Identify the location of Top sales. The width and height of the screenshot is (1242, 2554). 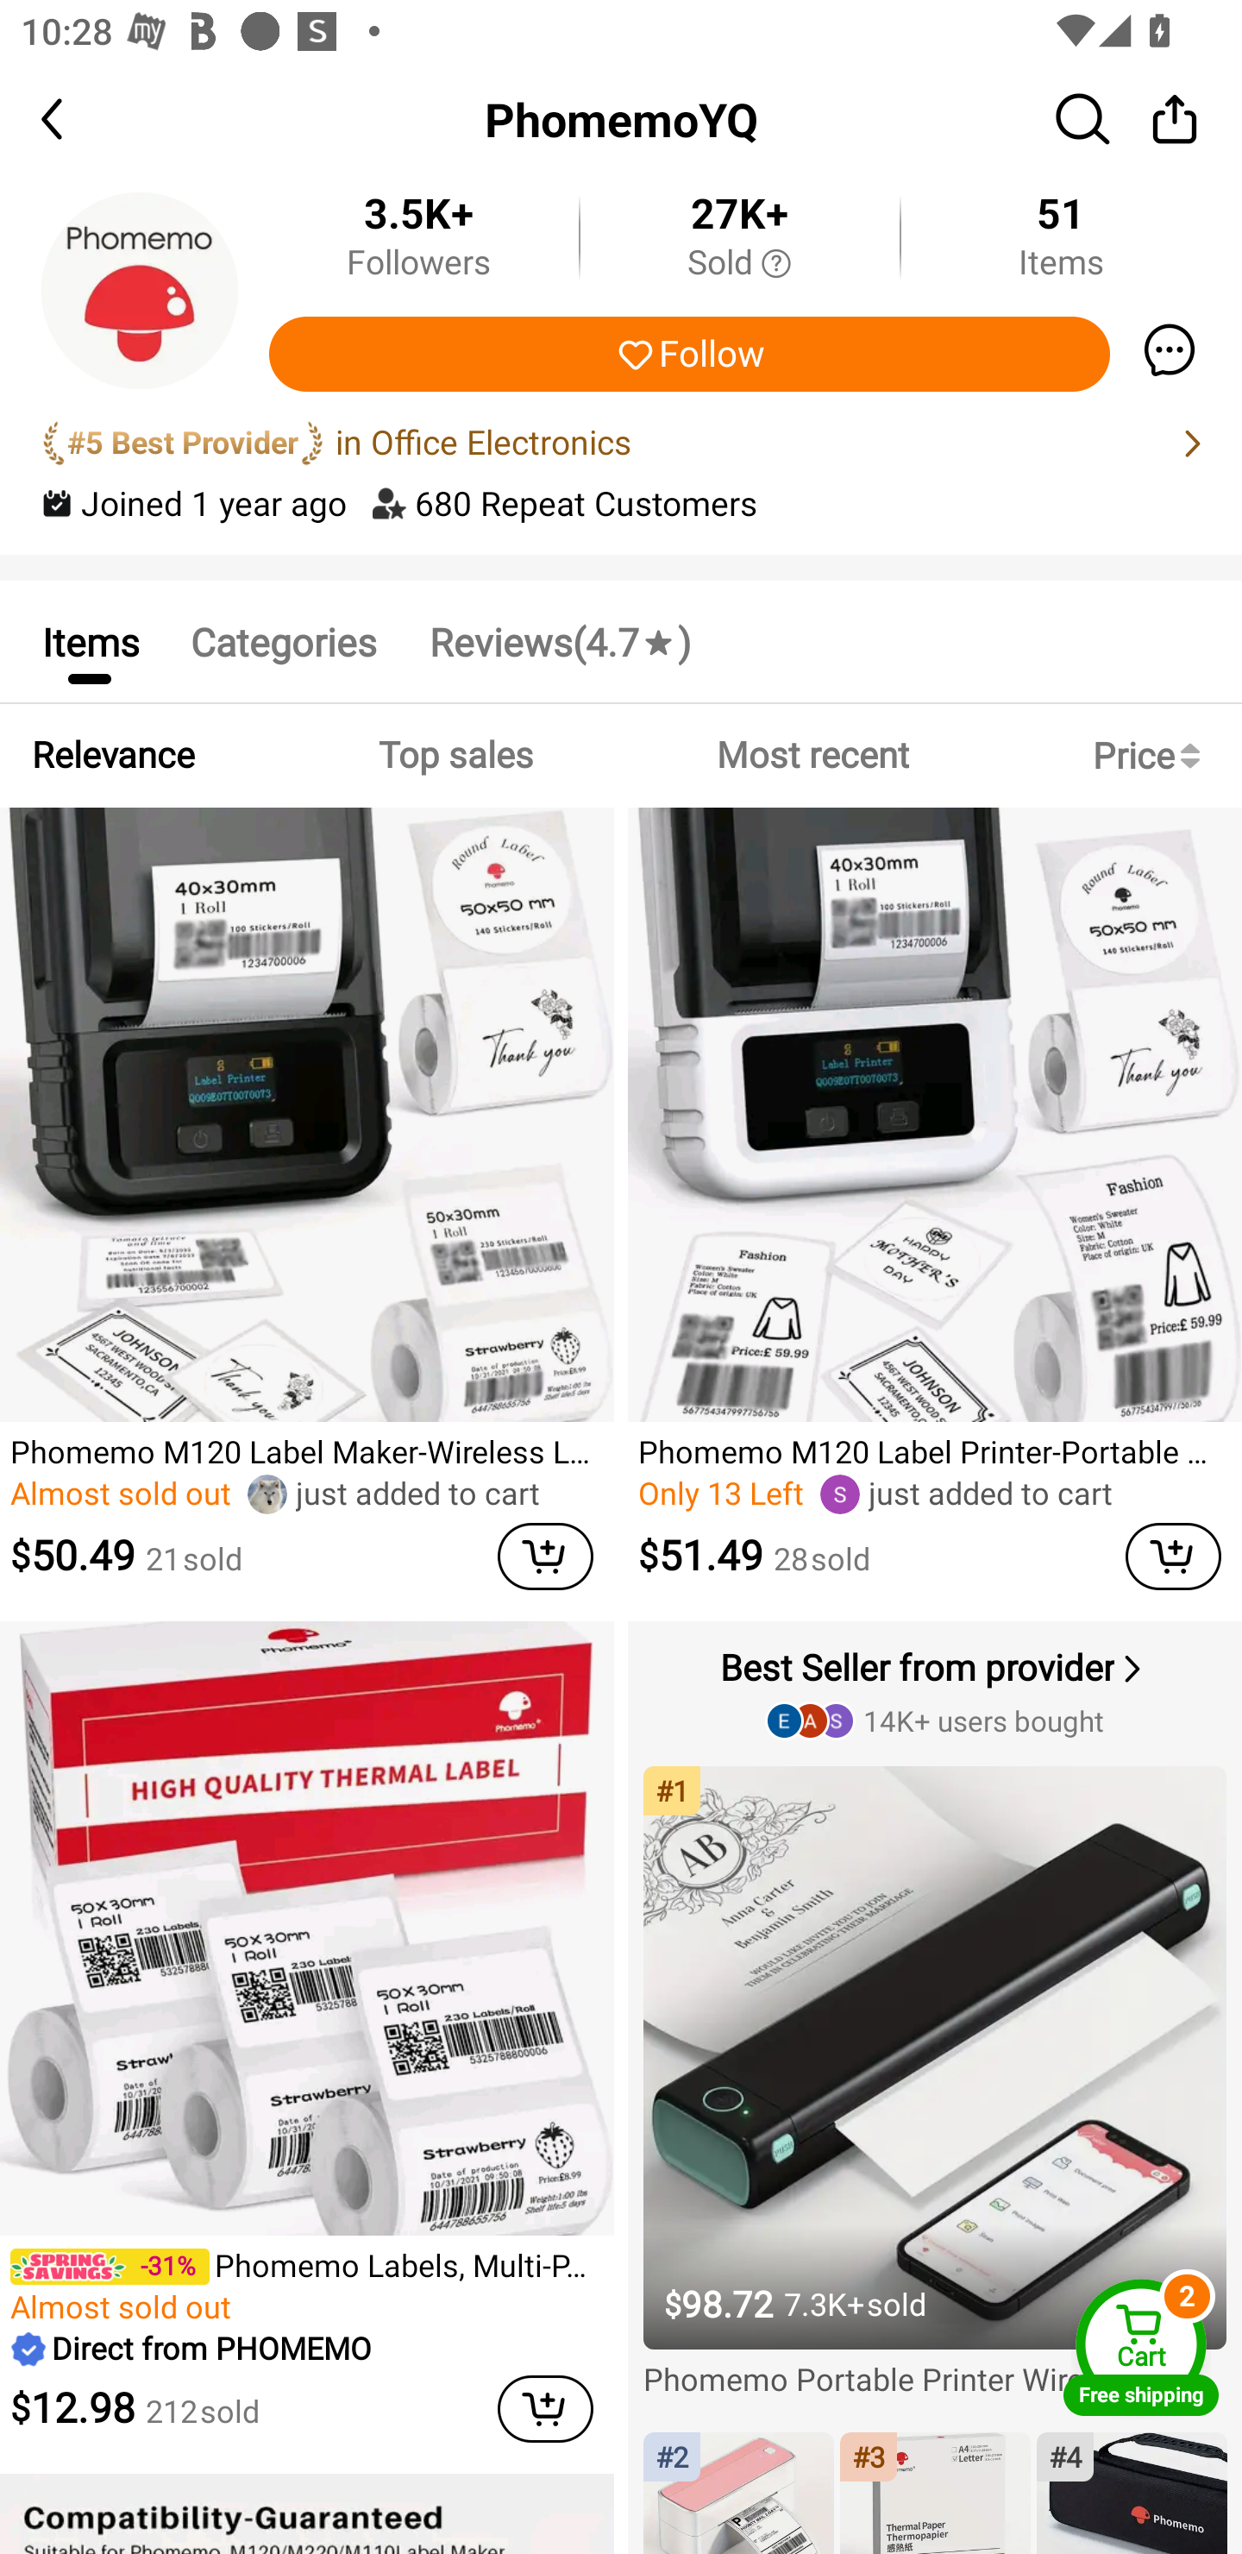
(455, 756).